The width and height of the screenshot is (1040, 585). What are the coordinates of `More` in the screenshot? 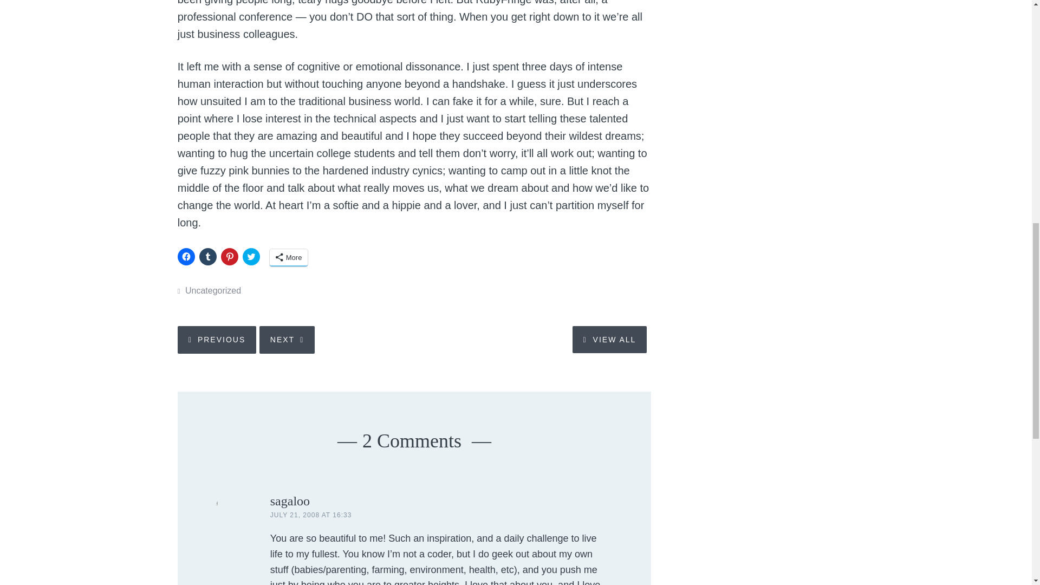 It's located at (288, 258).